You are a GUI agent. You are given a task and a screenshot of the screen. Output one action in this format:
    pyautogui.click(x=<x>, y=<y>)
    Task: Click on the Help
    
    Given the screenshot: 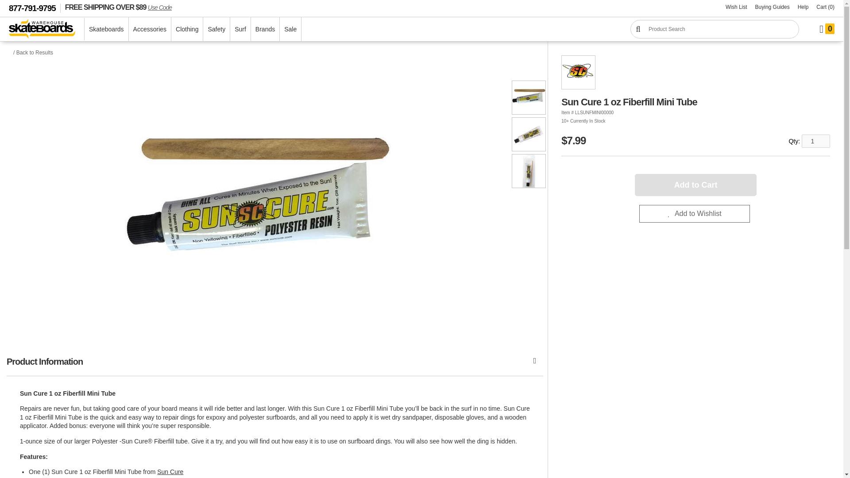 What is the action you would take?
    pyautogui.click(x=803, y=7)
    